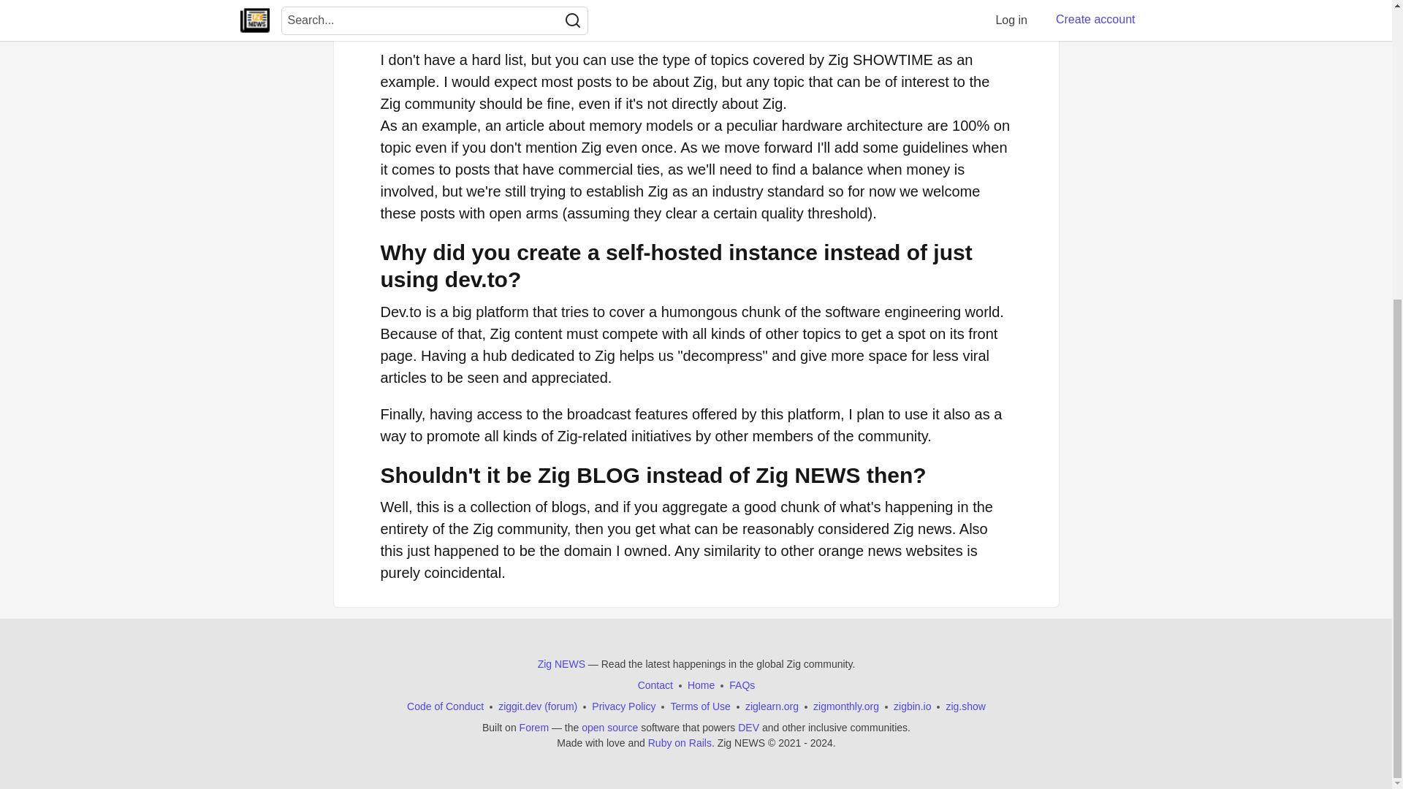 Image resolution: width=1403 pixels, height=789 pixels. Describe the element at coordinates (846, 706) in the screenshot. I see `zigmonthly.org` at that location.